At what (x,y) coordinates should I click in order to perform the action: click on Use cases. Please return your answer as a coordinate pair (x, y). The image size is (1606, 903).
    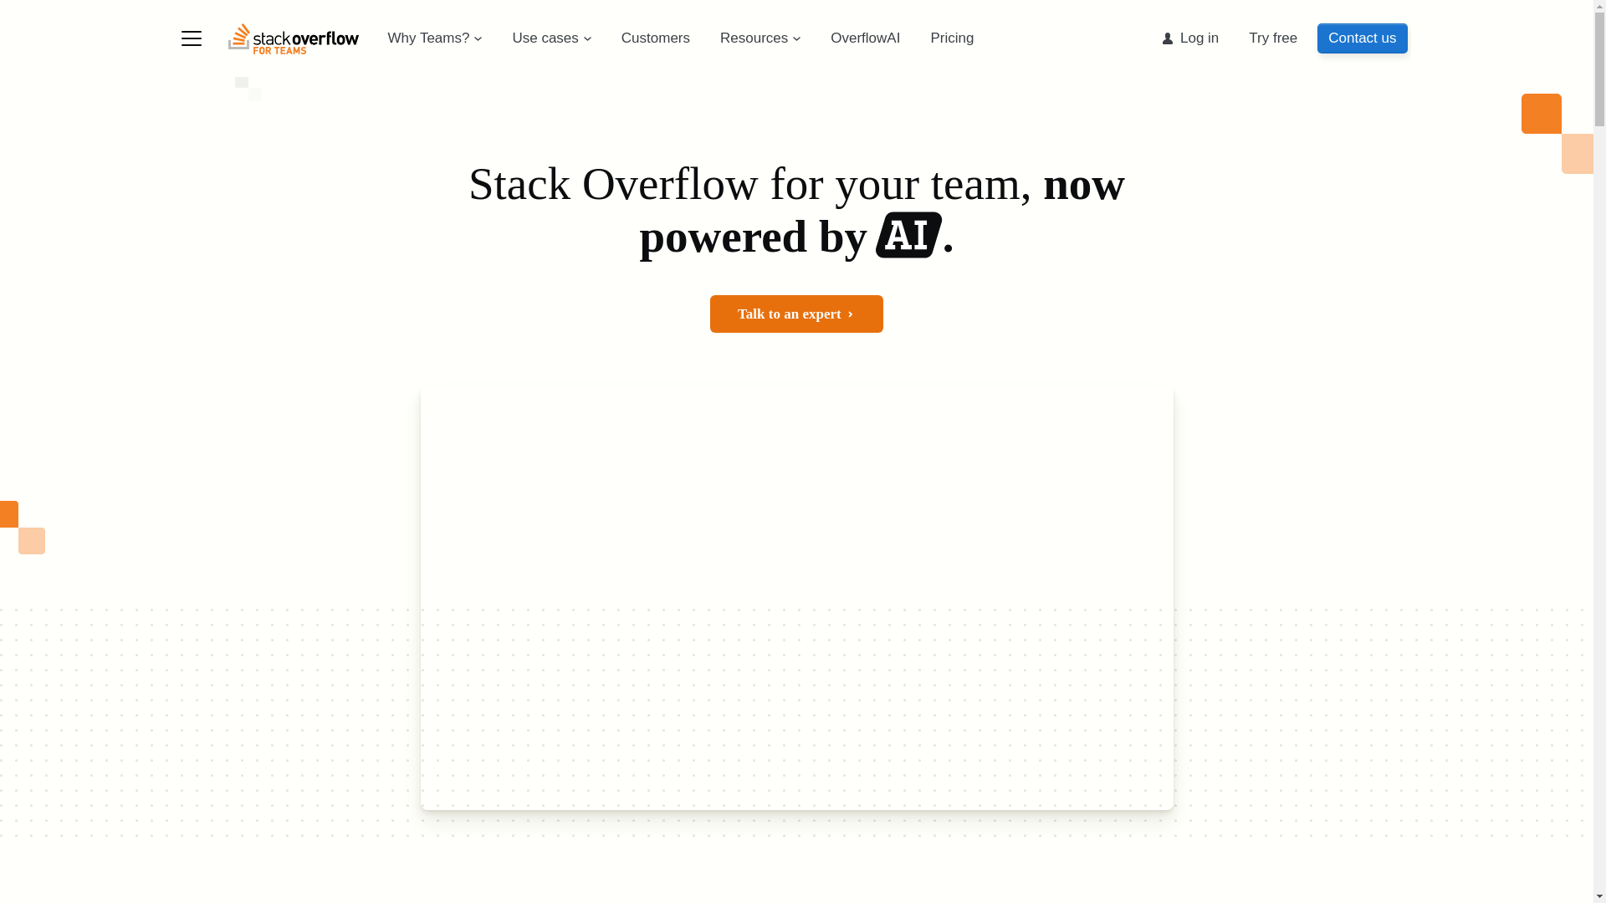
    Looking at the image, I should click on (550, 38).